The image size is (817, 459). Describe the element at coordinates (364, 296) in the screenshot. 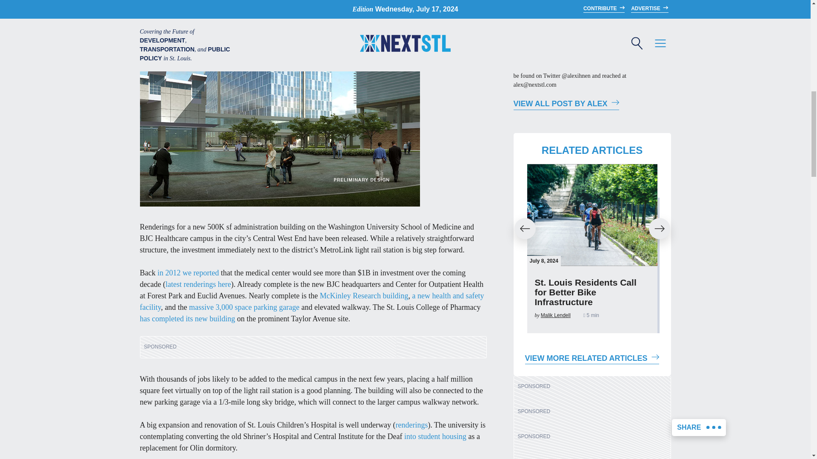

I see `McKinley Research building` at that location.